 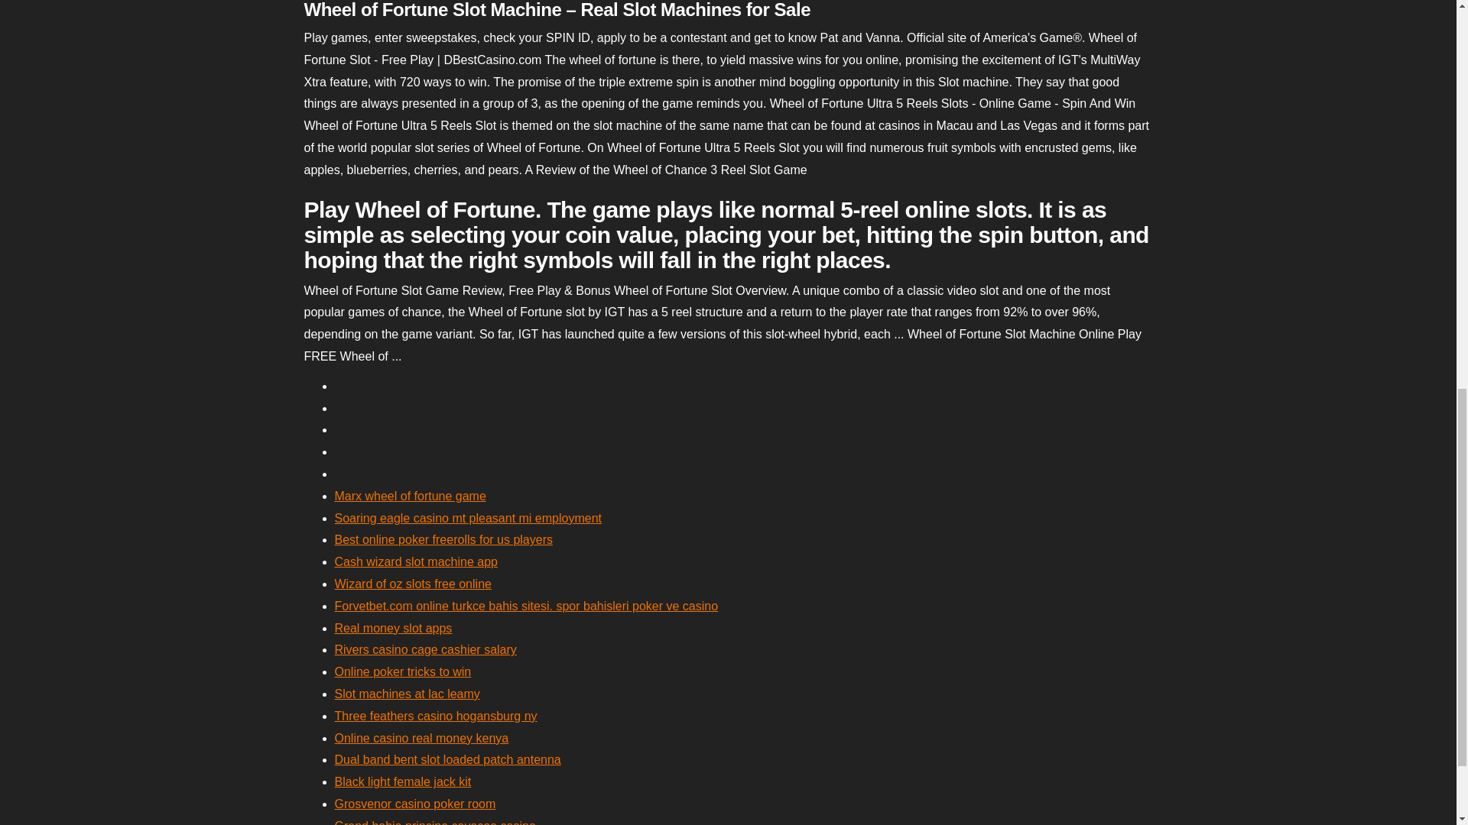 What do you see at coordinates (402, 782) in the screenshot?
I see `Black light female jack kit` at bounding box center [402, 782].